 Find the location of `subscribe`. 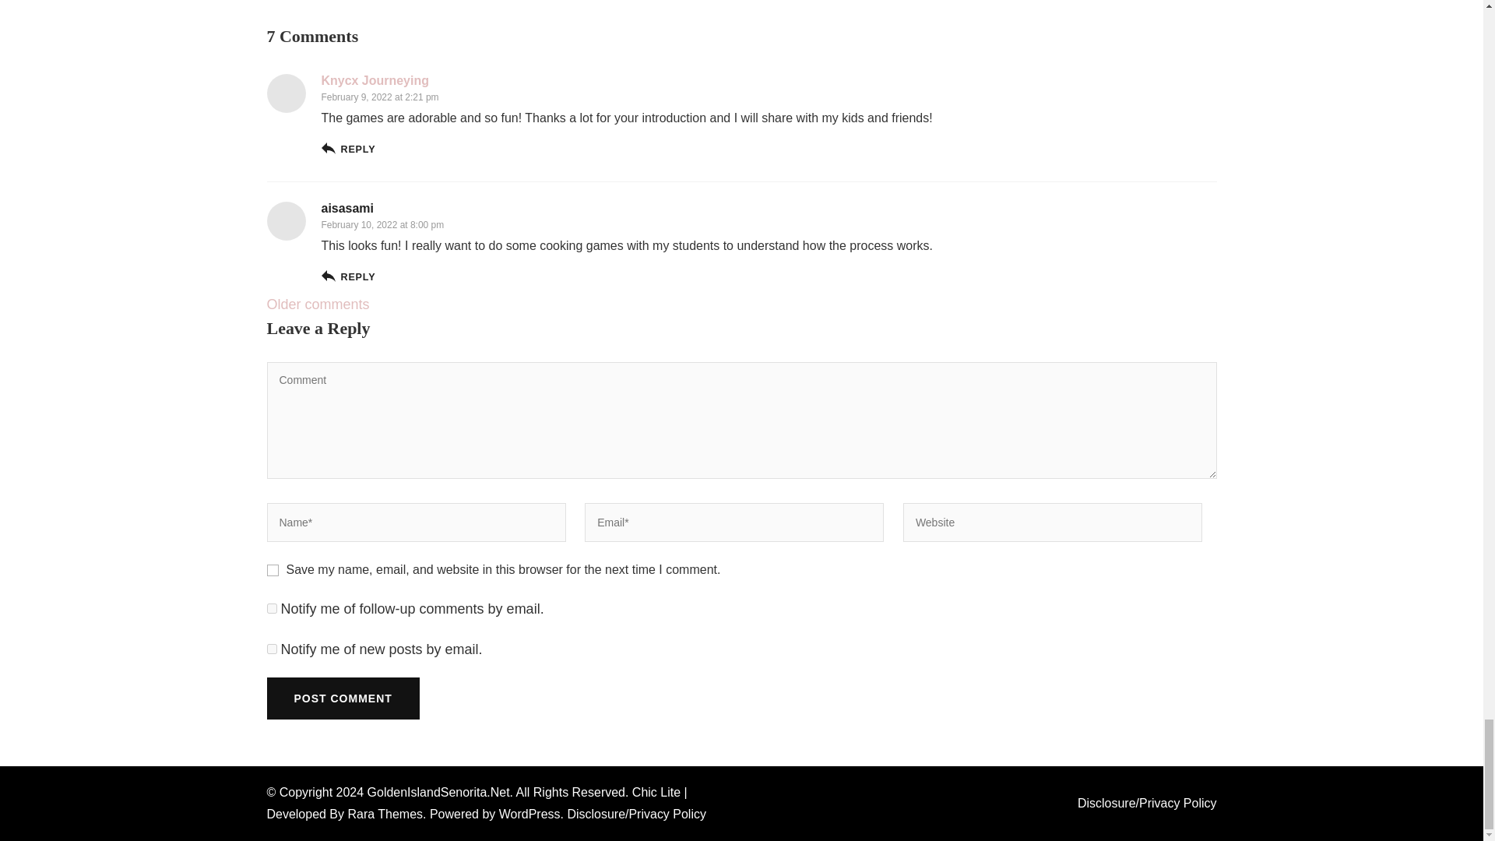

subscribe is located at coordinates (271, 609).